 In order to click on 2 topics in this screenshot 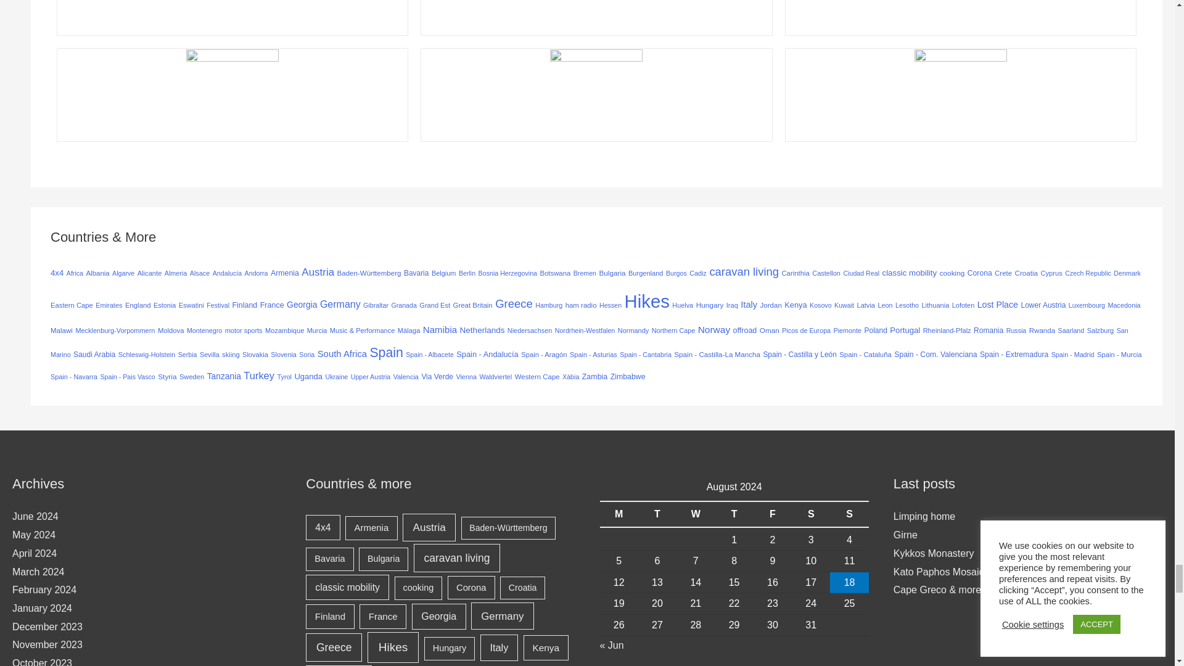, I will do `click(175, 273)`.